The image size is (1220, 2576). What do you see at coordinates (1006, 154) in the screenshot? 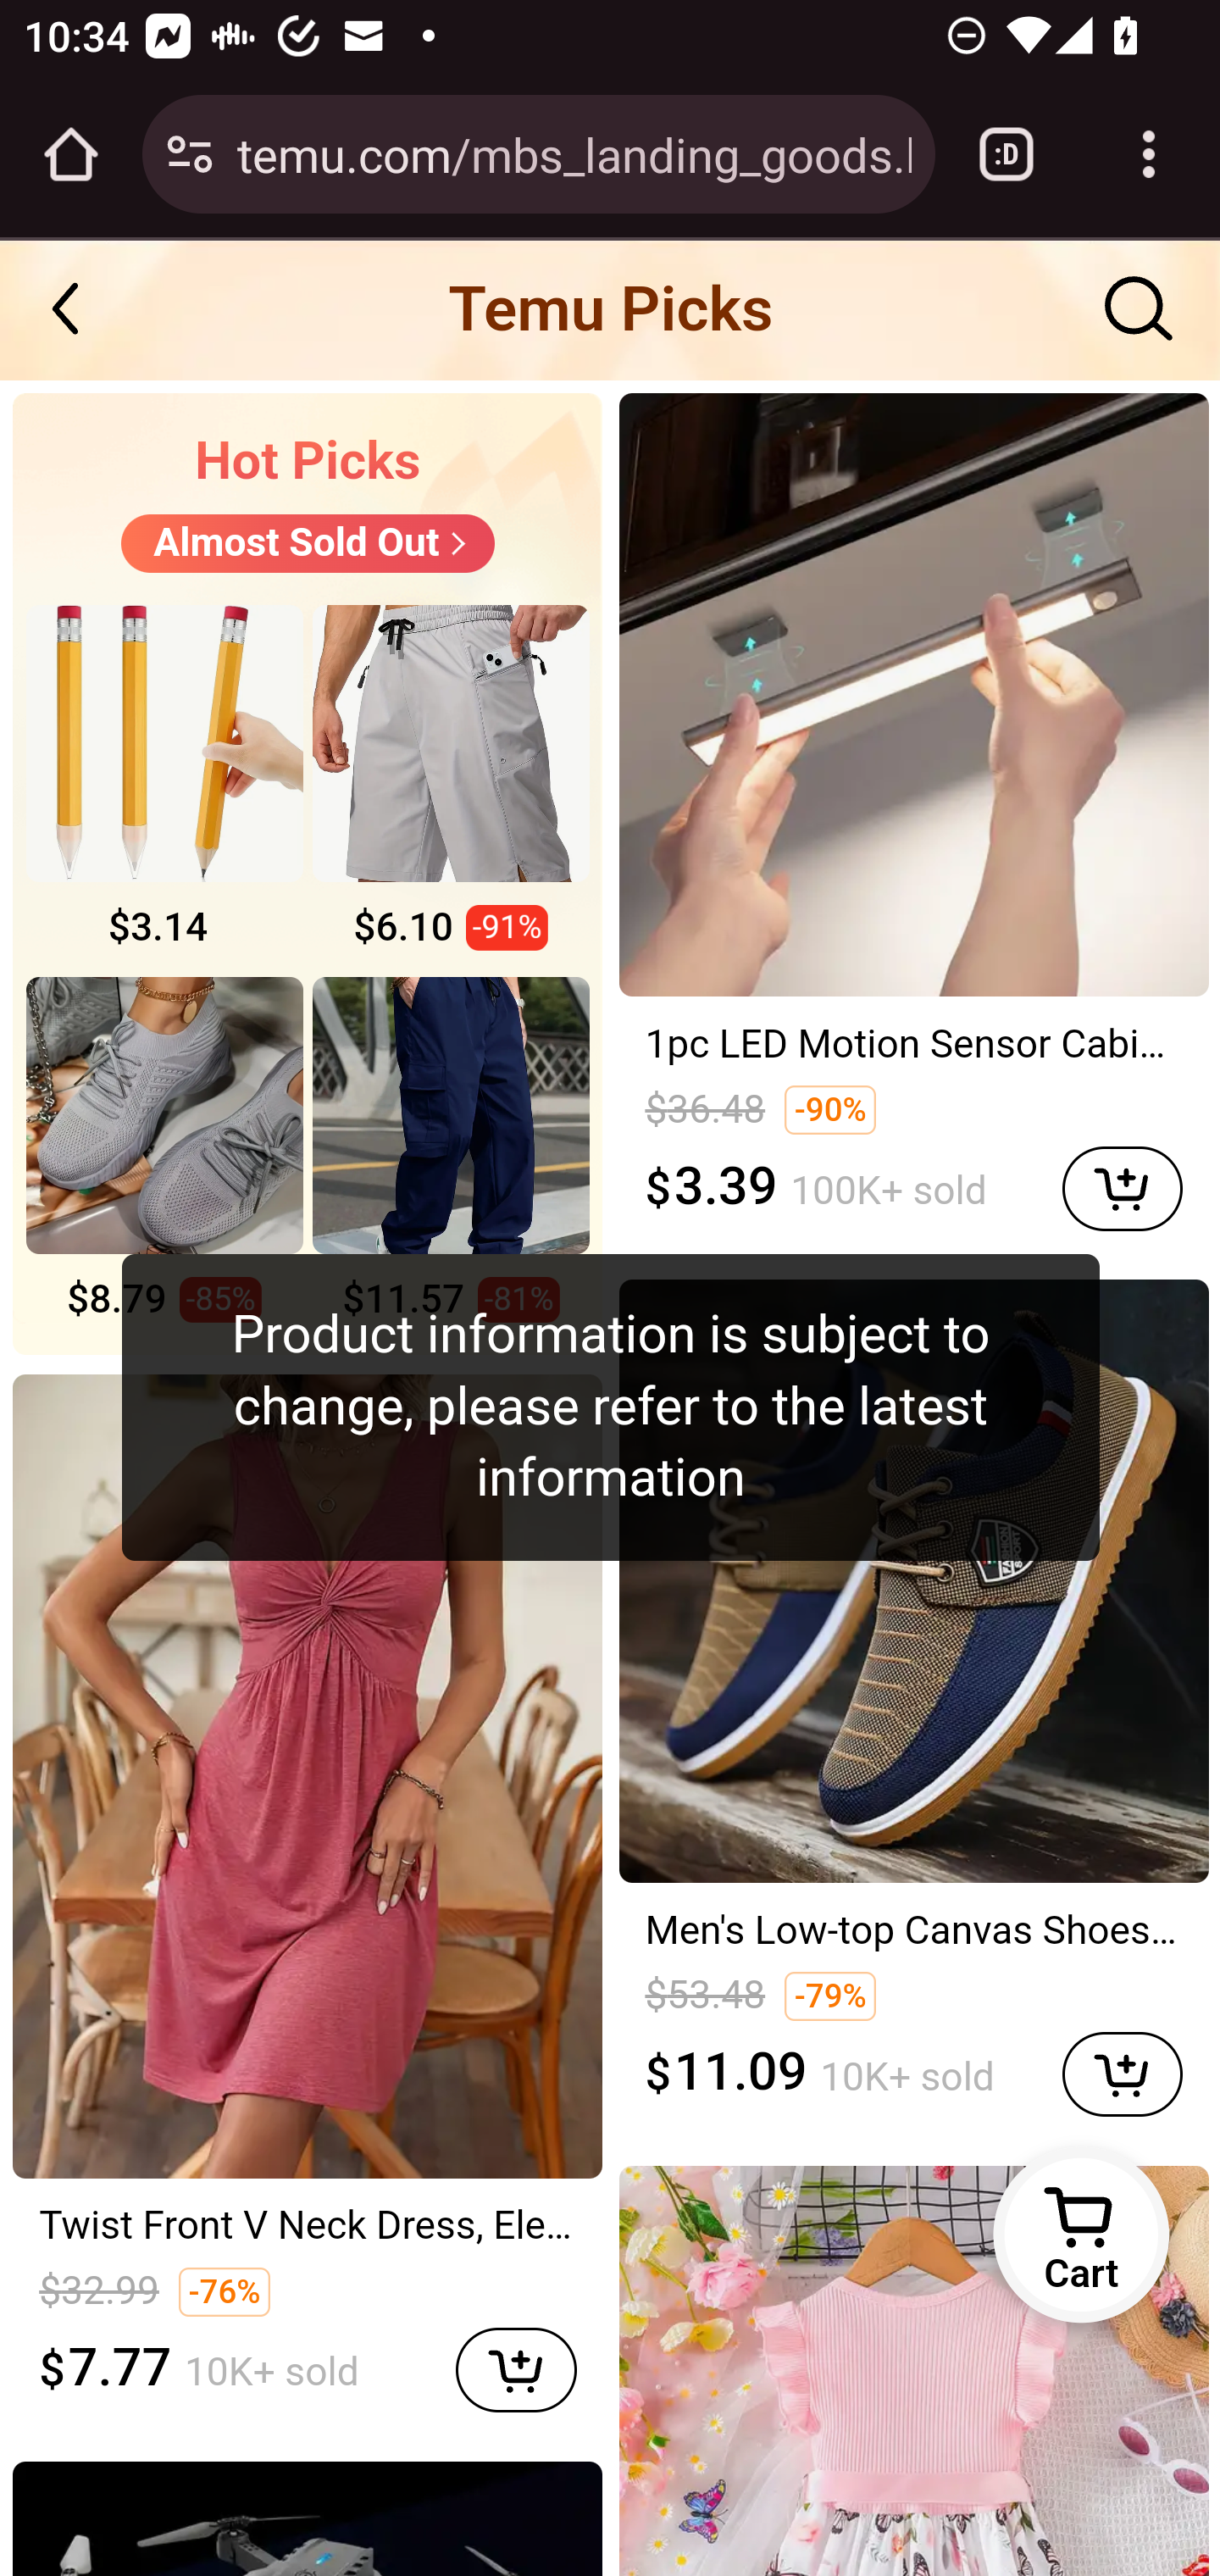
I see `Switch or close tabs` at bounding box center [1006, 154].